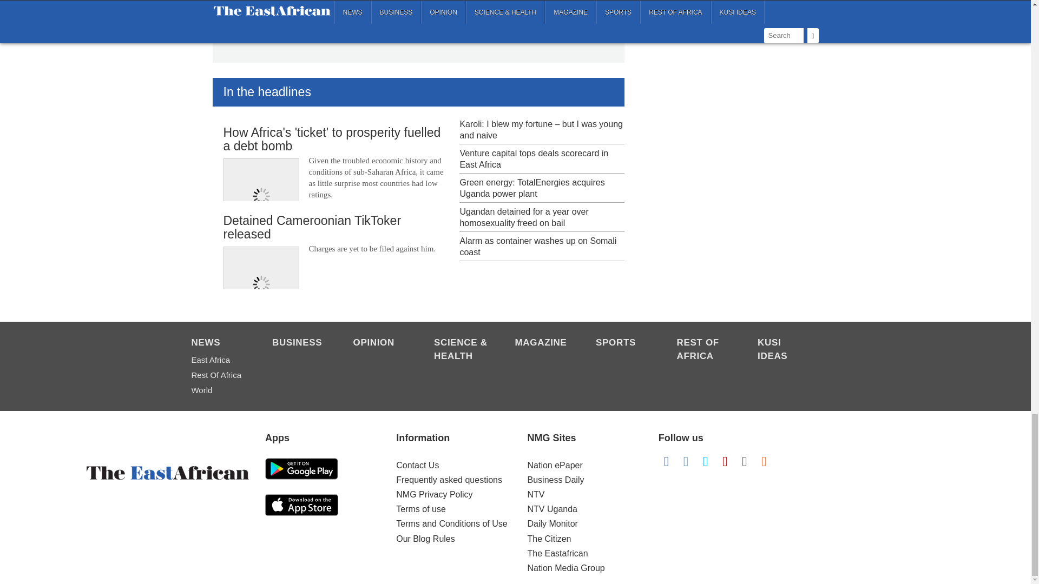 This screenshot has width=1039, height=584. What do you see at coordinates (219, 375) in the screenshot?
I see `Rest of Africa` at bounding box center [219, 375].